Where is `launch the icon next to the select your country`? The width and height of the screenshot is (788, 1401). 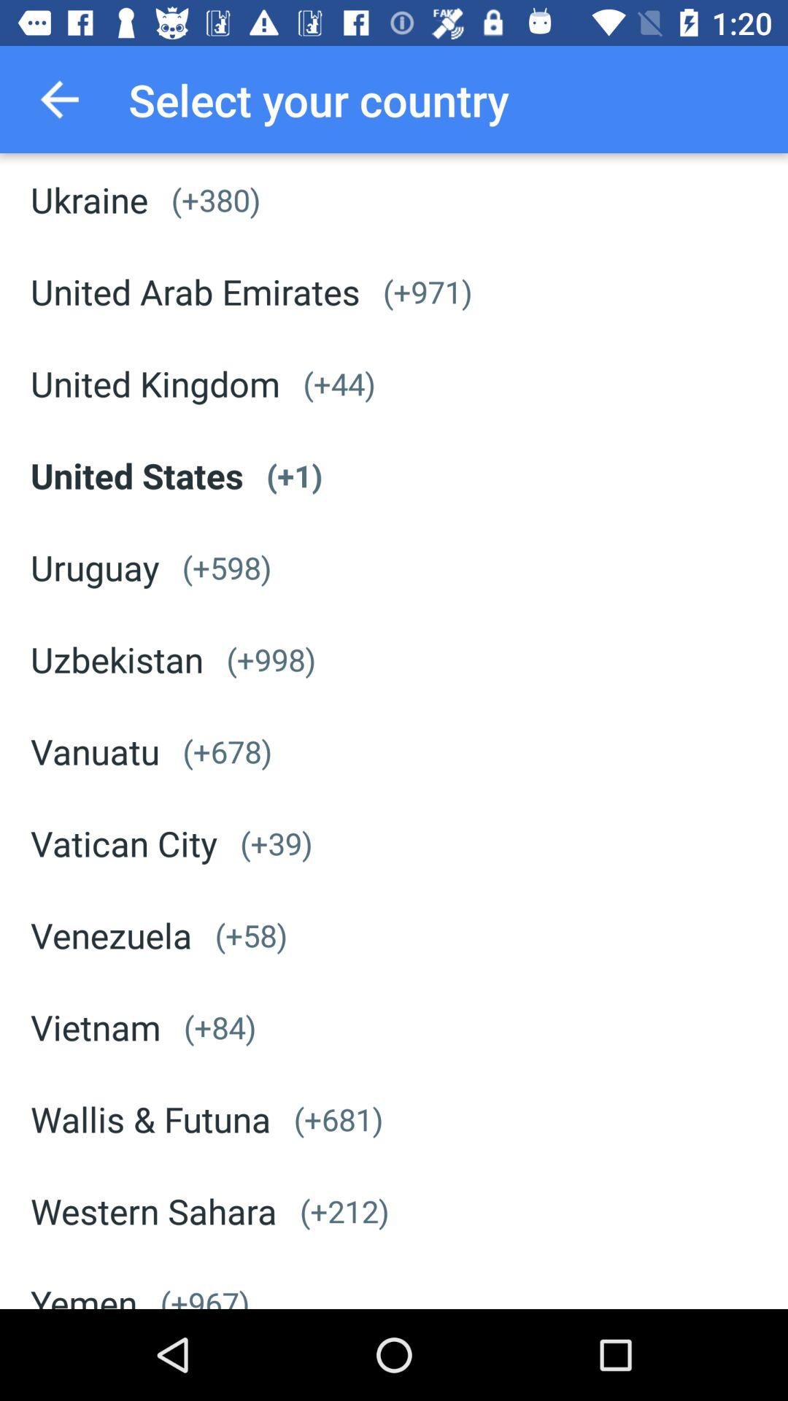
launch the icon next to the select your country is located at coordinates (59, 99).